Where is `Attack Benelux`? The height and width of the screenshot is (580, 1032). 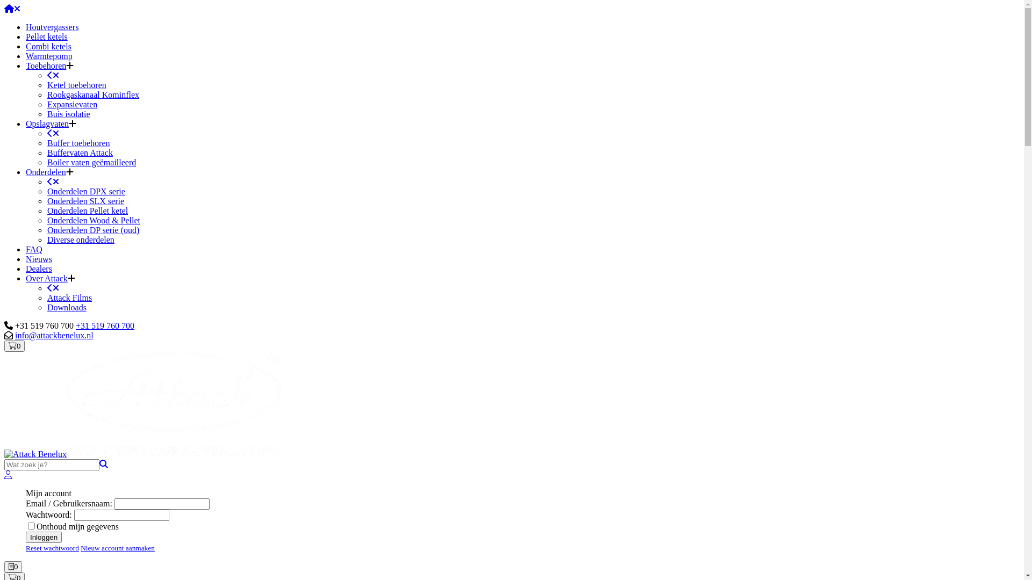 Attack Benelux is located at coordinates (174, 404).